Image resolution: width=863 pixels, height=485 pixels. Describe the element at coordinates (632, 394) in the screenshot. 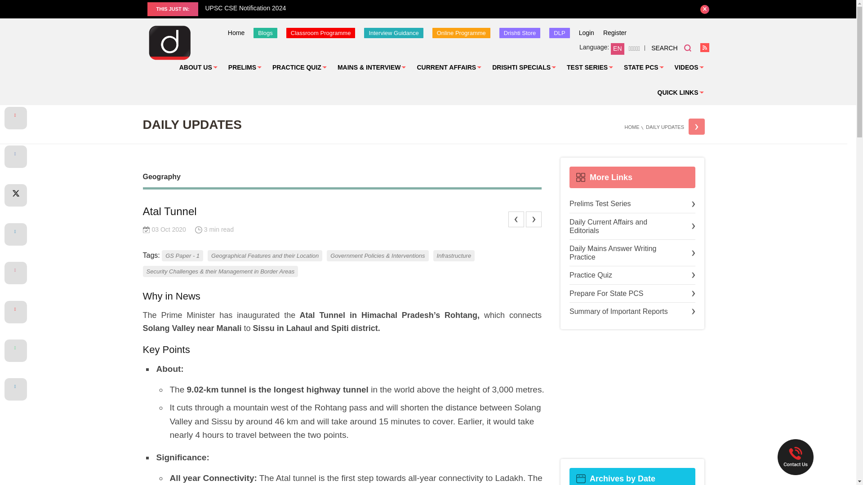

I see `Advertisement` at that location.